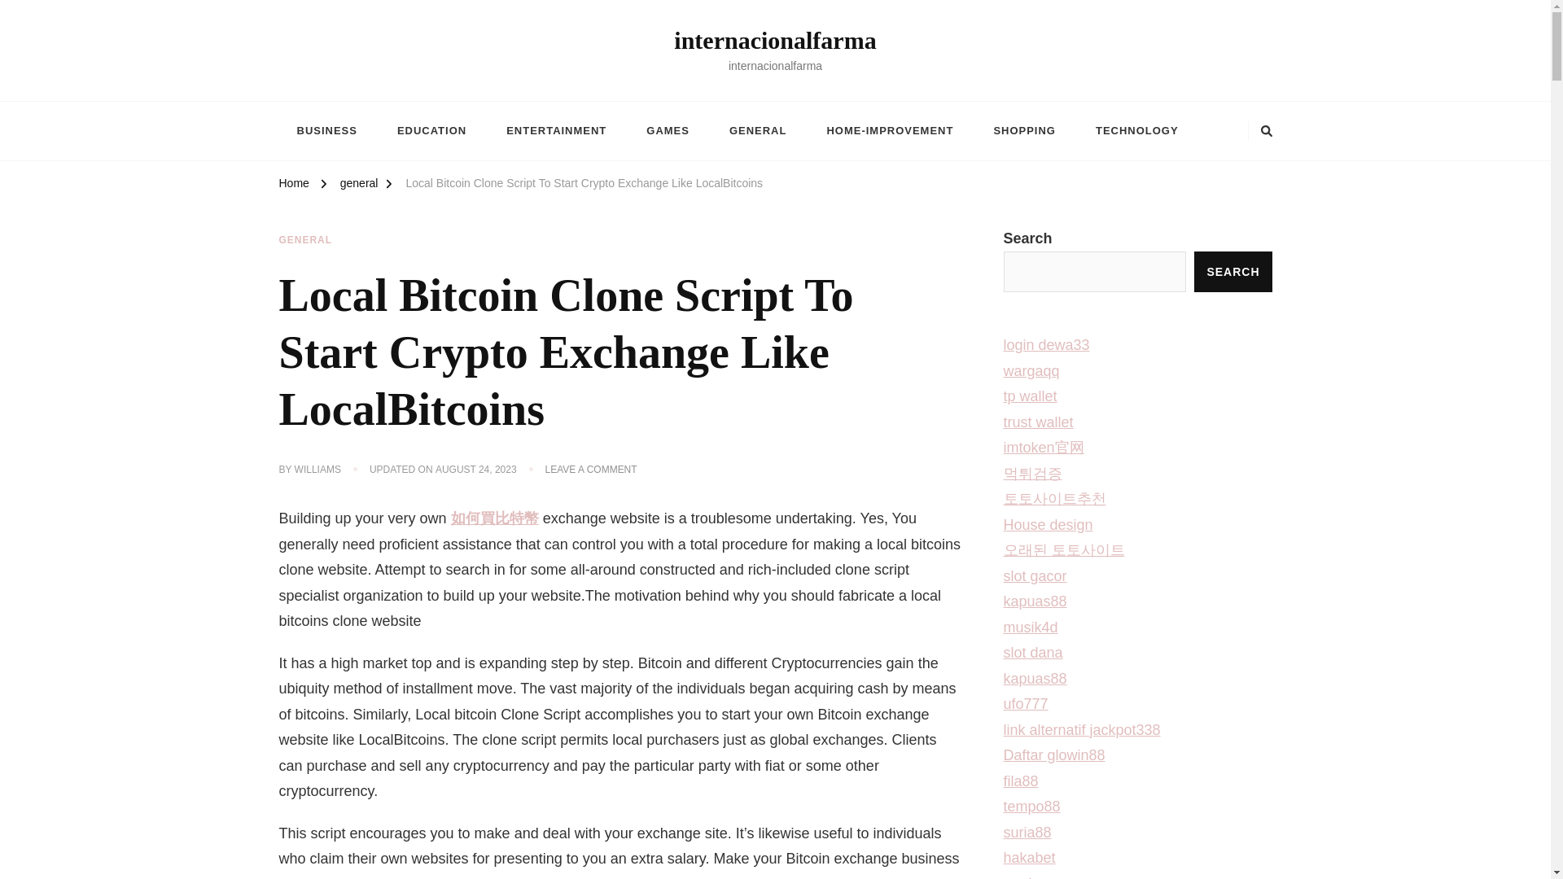 This screenshot has height=879, width=1563. I want to click on internacionalfarma, so click(774, 40).